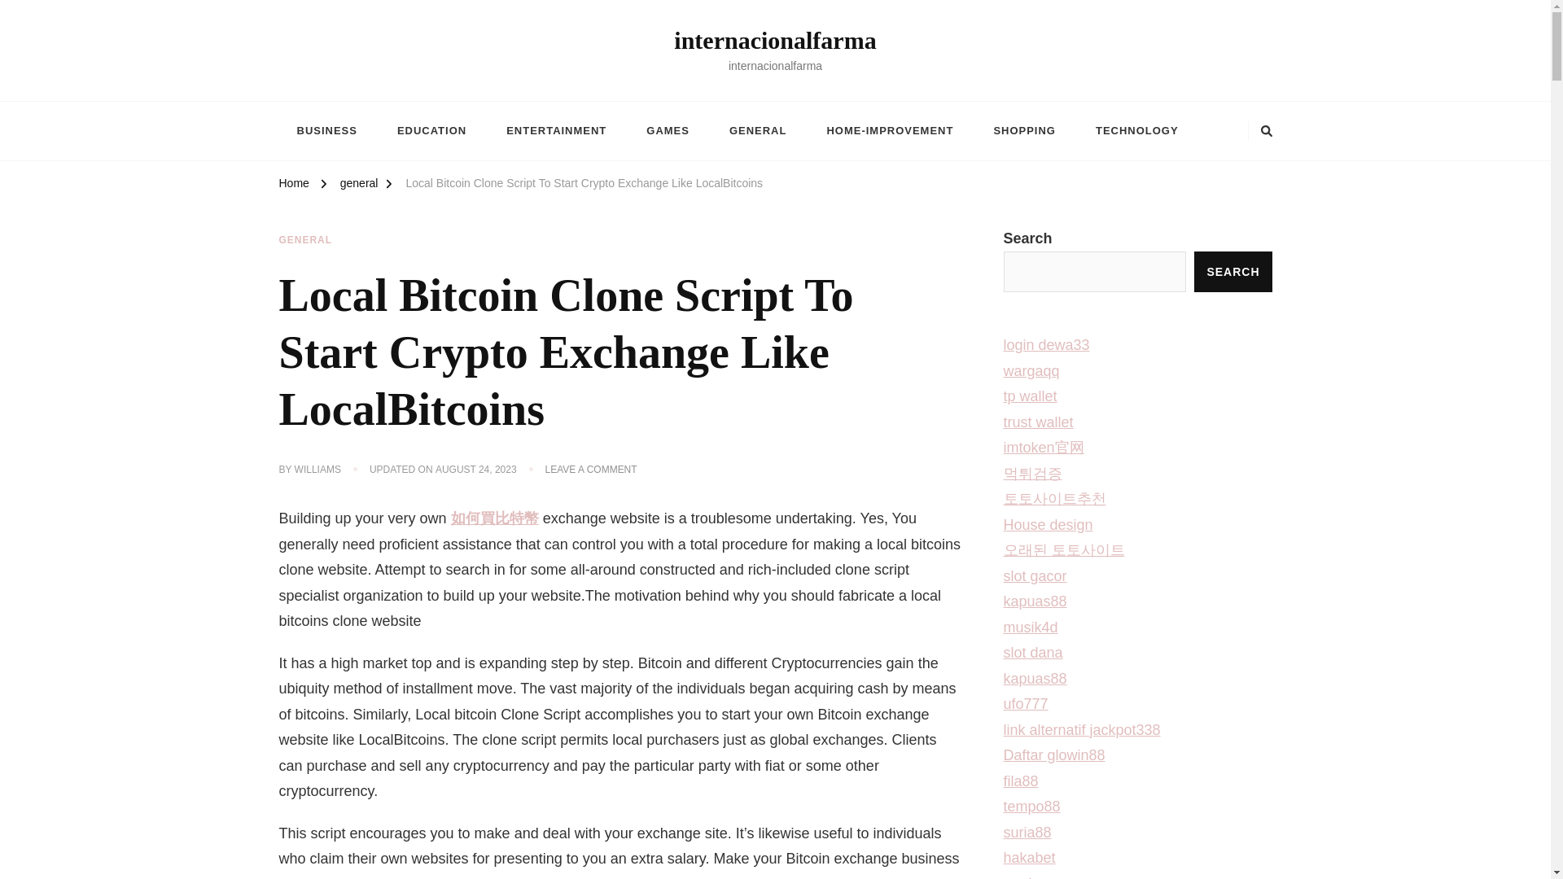 This screenshot has height=879, width=1563. I want to click on internacionalfarma, so click(774, 40).